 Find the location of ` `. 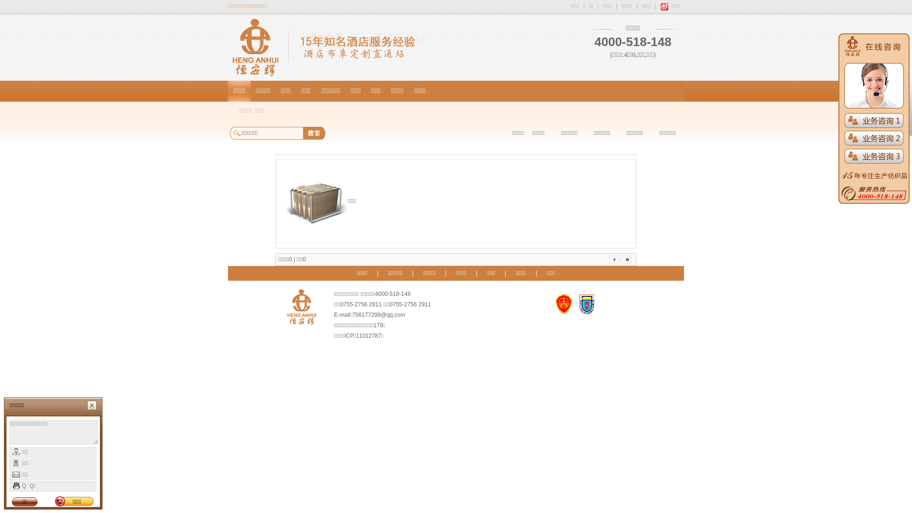

  is located at coordinates (874, 119).